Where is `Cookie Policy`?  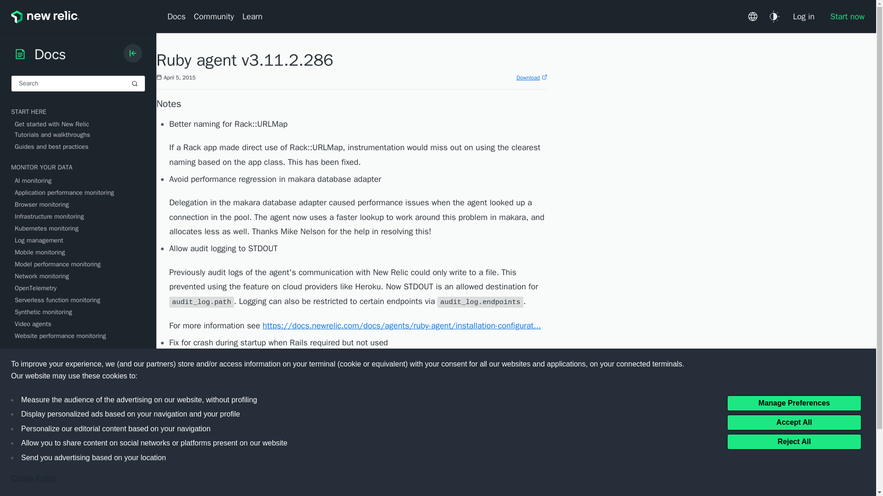 Cookie Policy is located at coordinates (33, 479).